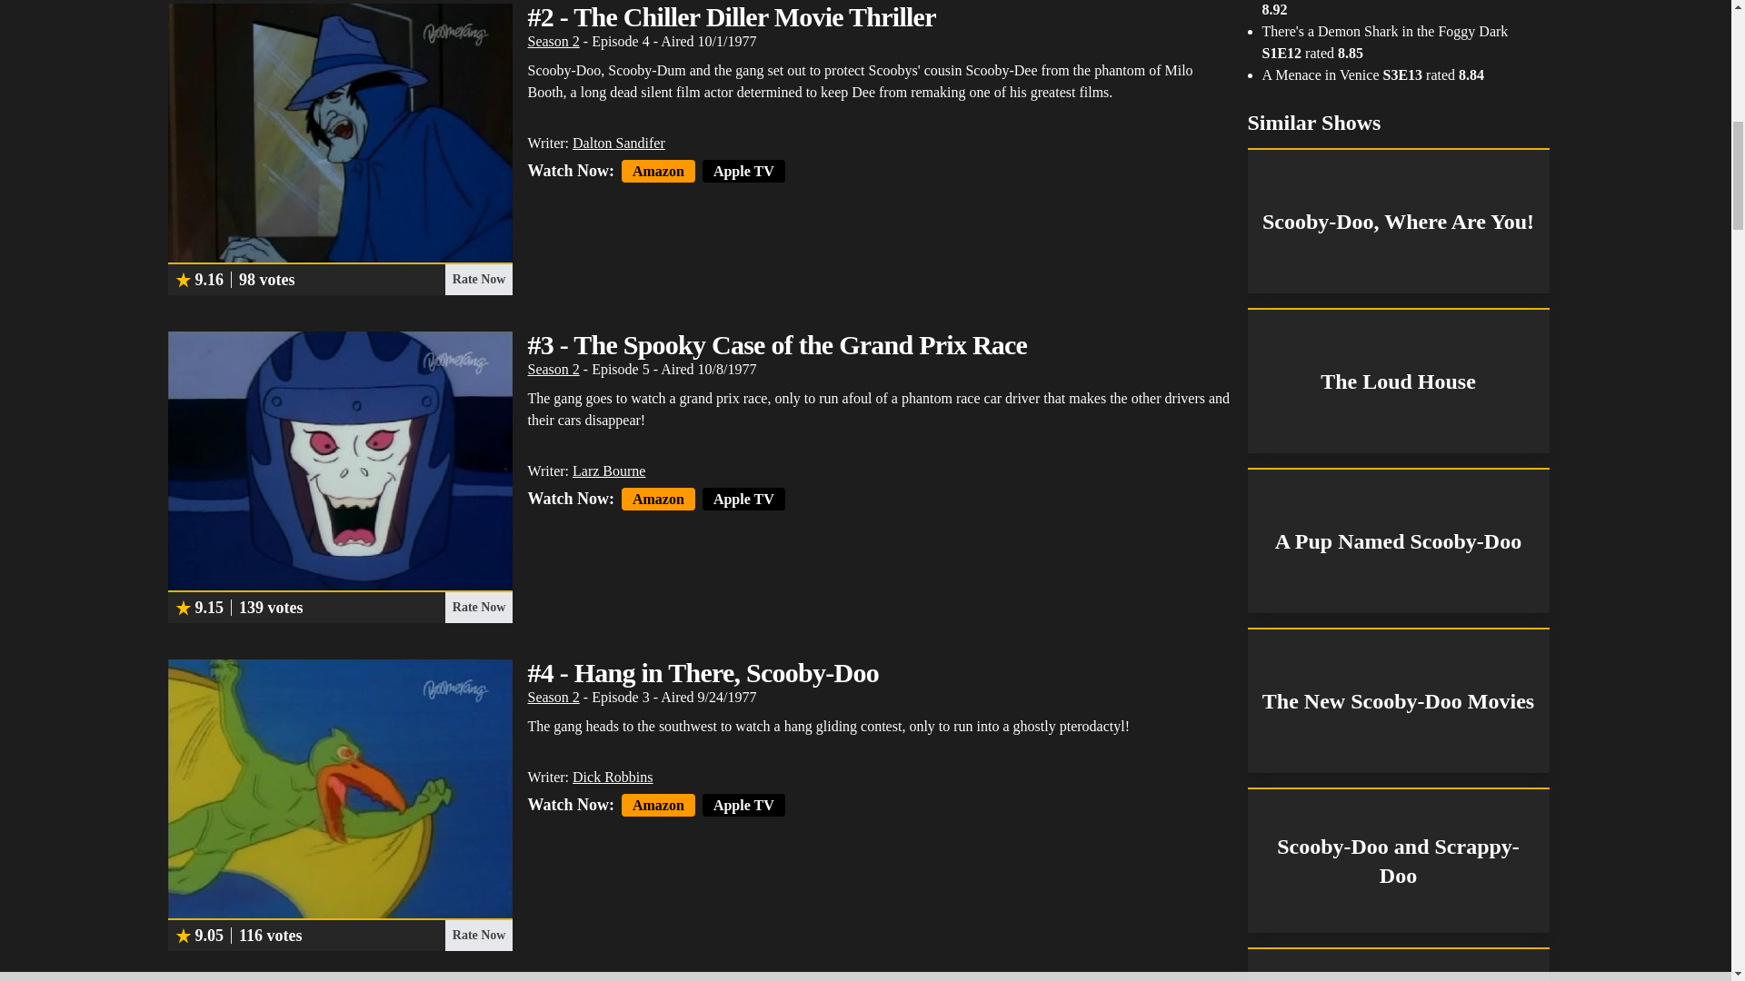 Image resolution: width=1745 pixels, height=981 pixels. I want to click on Apple TV, so click(743, 498).